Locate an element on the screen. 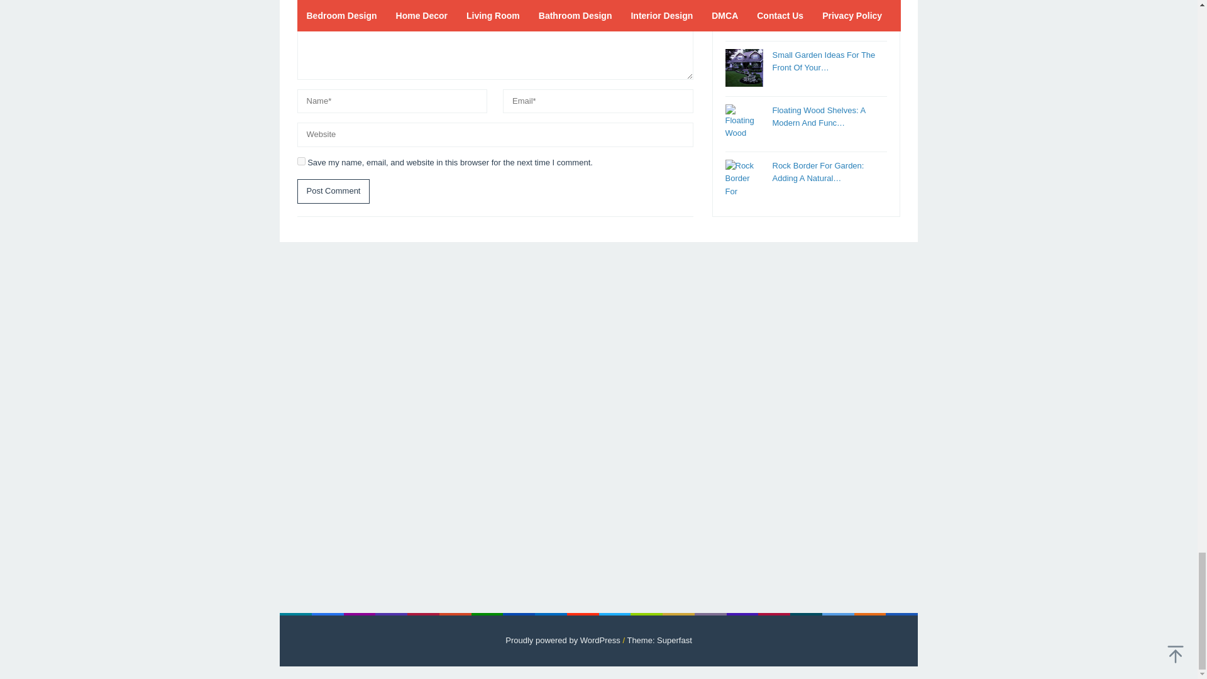 This screenshot has width=1207, height=679. Post Comment is located at coordinates (333, 191).